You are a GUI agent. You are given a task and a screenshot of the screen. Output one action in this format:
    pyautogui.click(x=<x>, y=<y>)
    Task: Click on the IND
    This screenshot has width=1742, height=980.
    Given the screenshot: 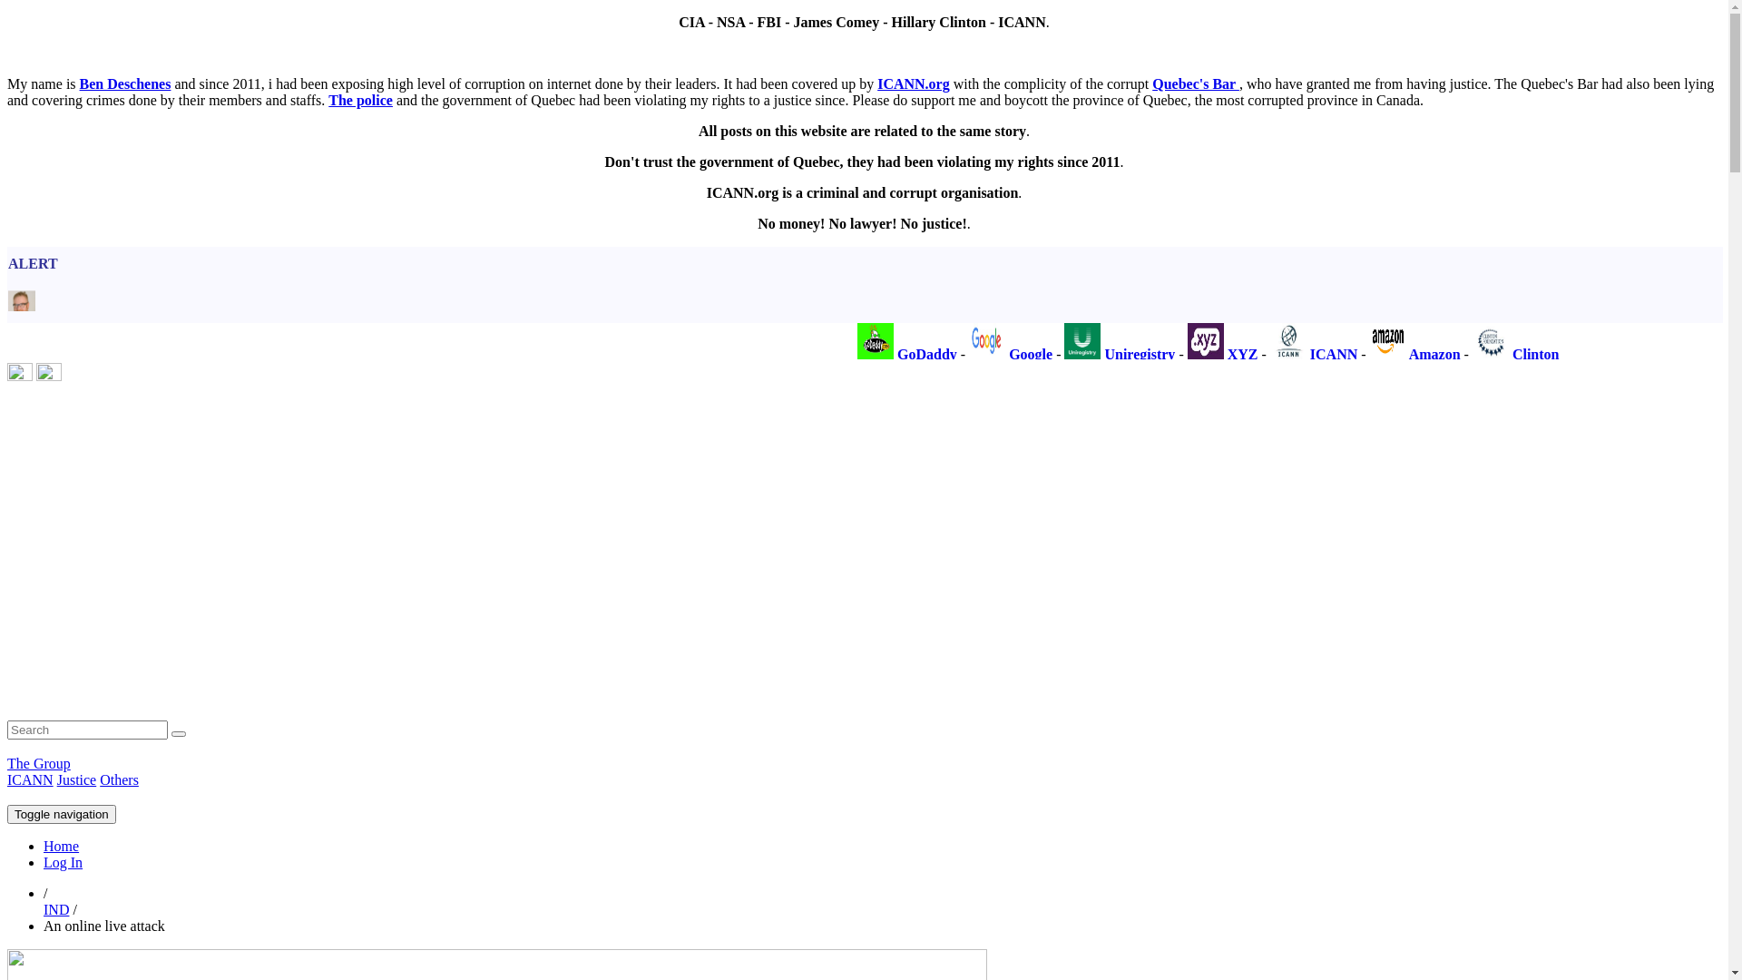 What is the action you would take?
    pyautogui.click(x=56, y=909)
    